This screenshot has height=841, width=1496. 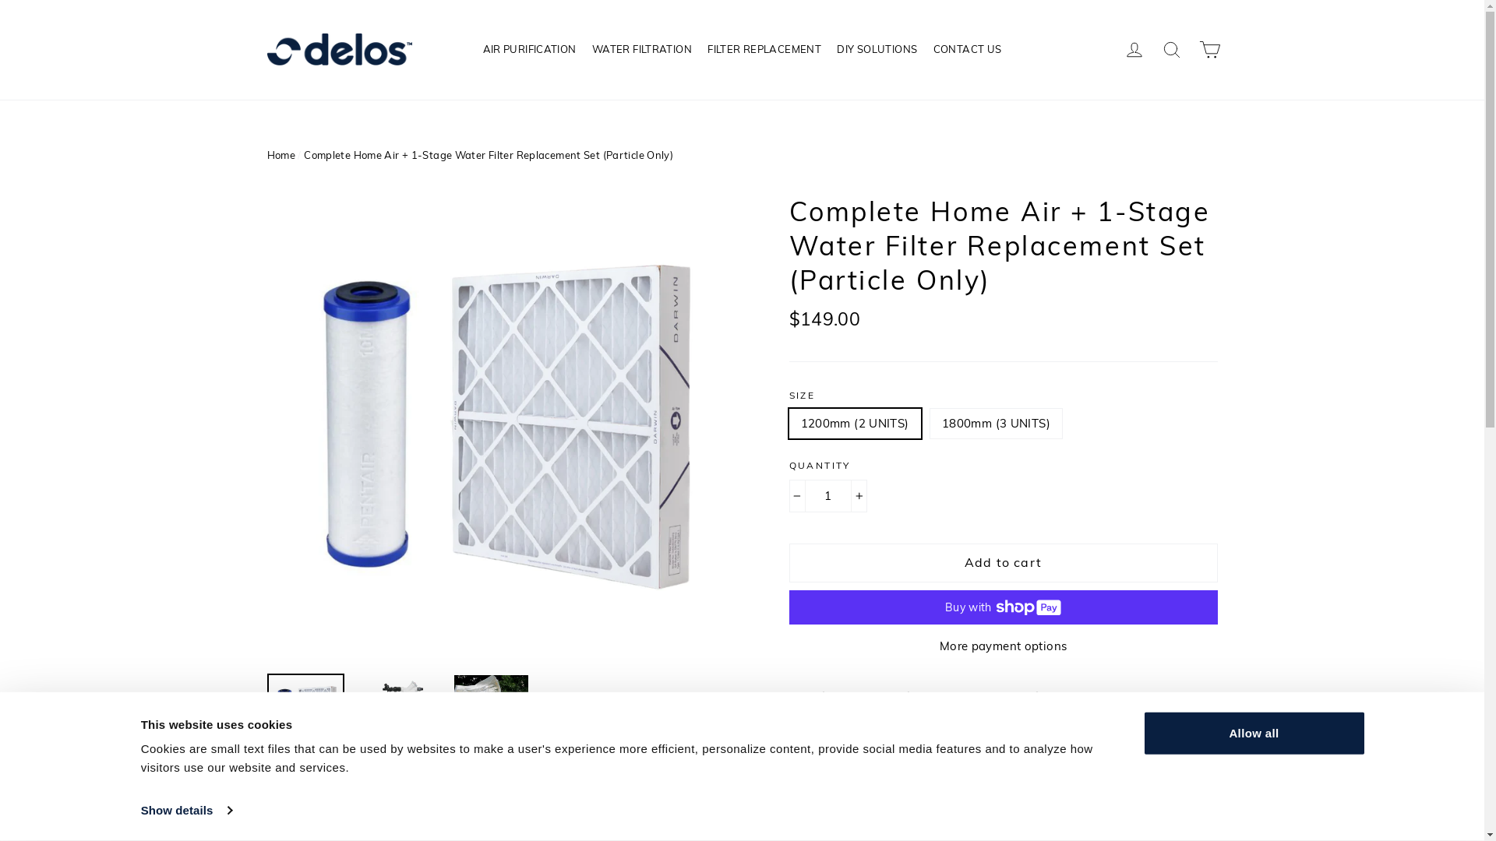 What do you see at coordinates (859, 496) in the screenshot?
I see `+` at bounding box center [859, 496].